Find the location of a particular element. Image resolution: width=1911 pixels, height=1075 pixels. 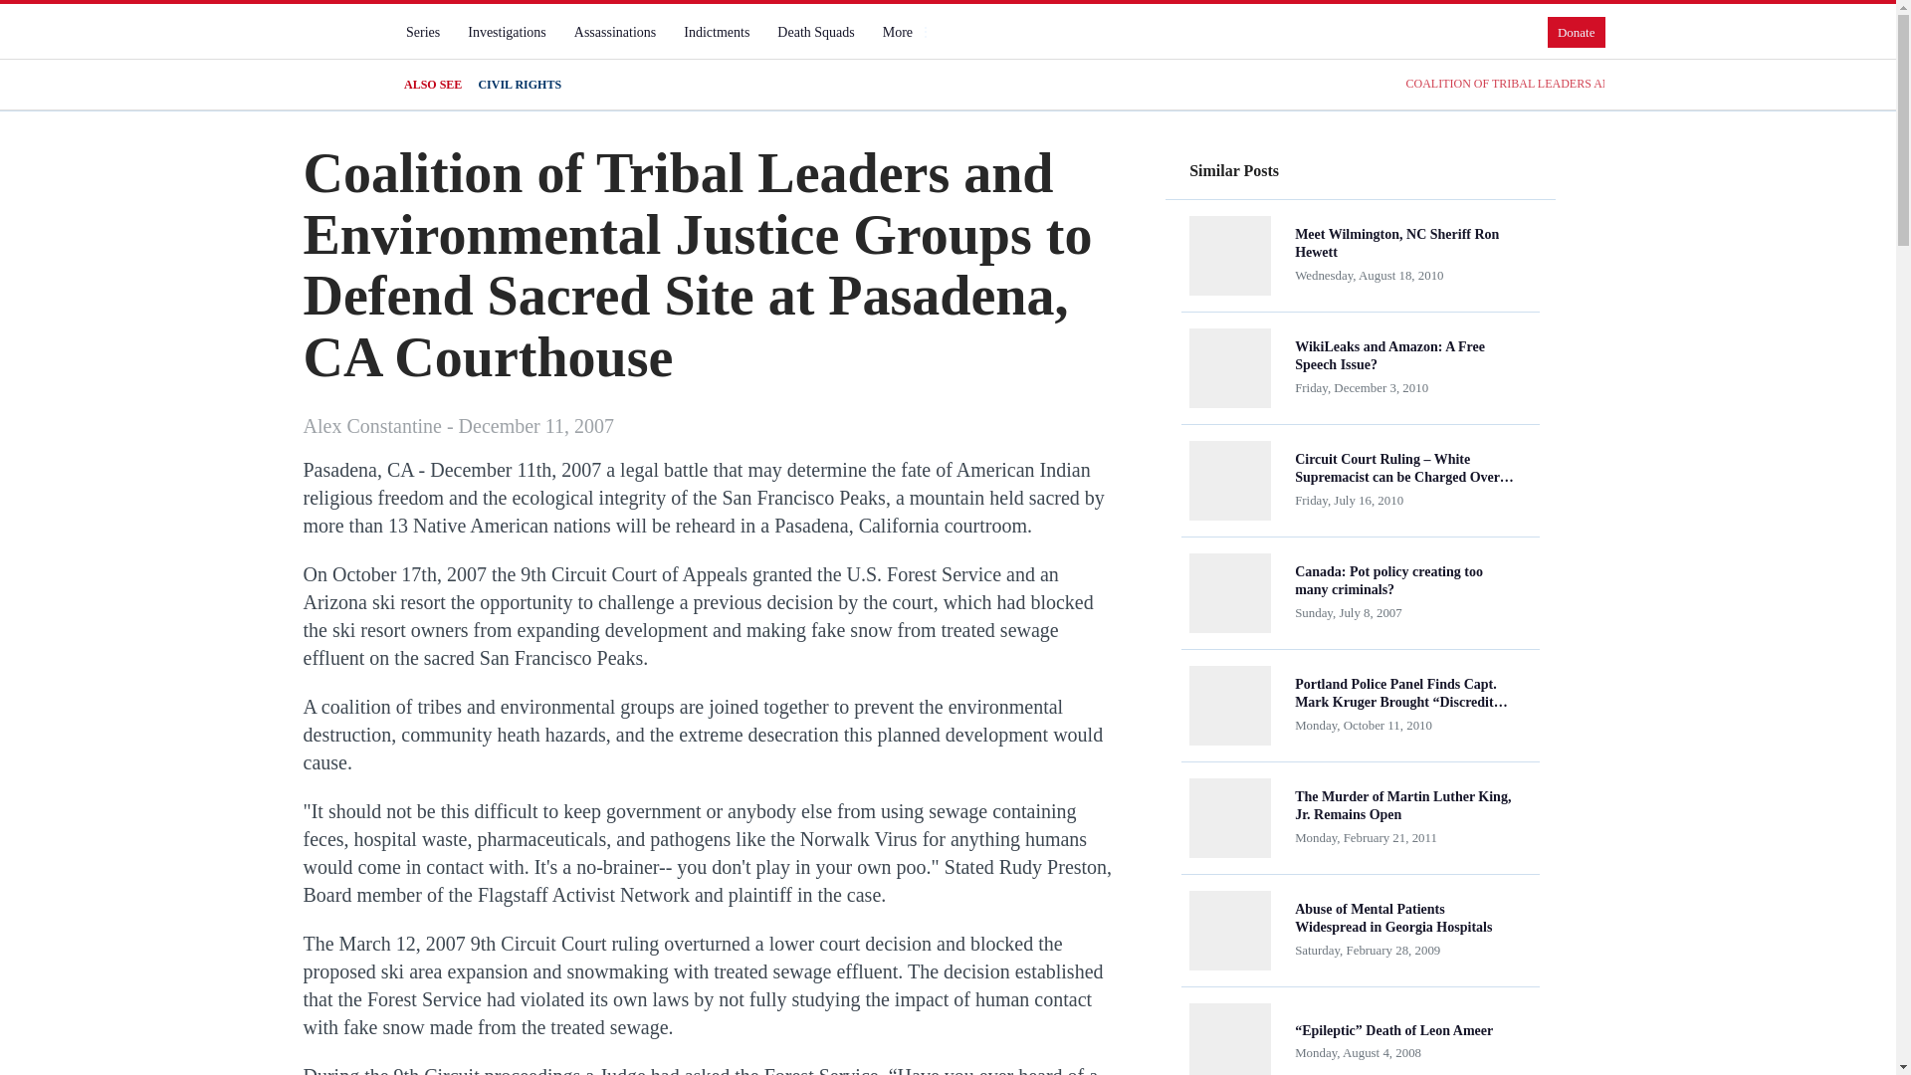

Investigations is located at coordinates (507, 32).